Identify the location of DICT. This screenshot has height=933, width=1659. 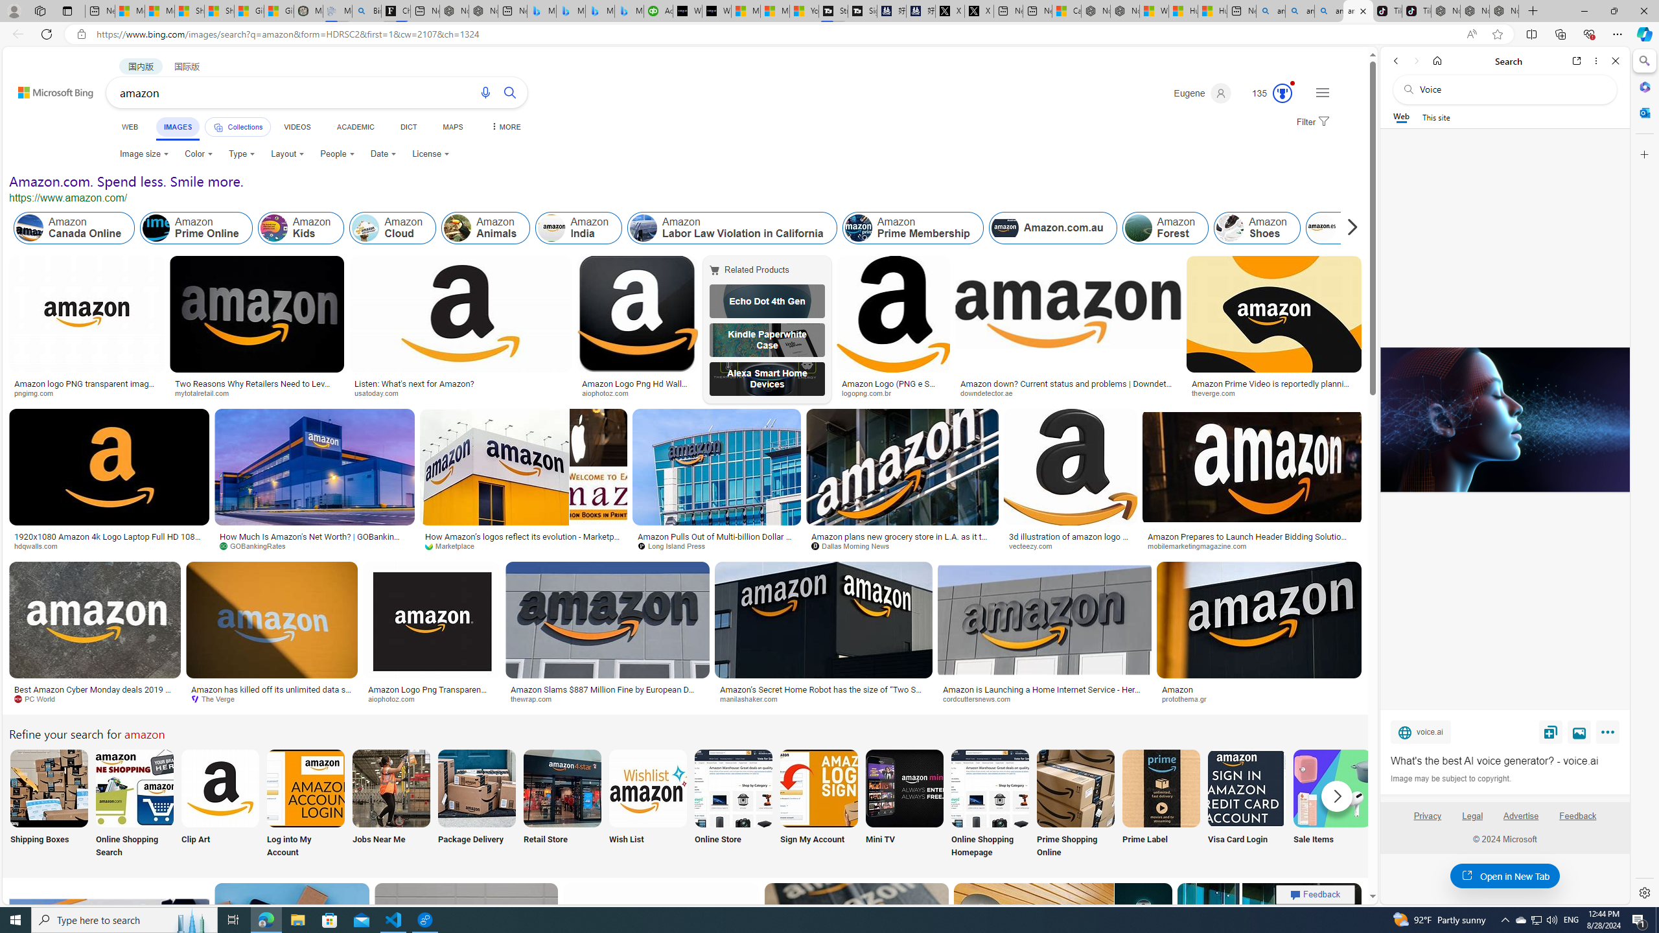
(408, 127).